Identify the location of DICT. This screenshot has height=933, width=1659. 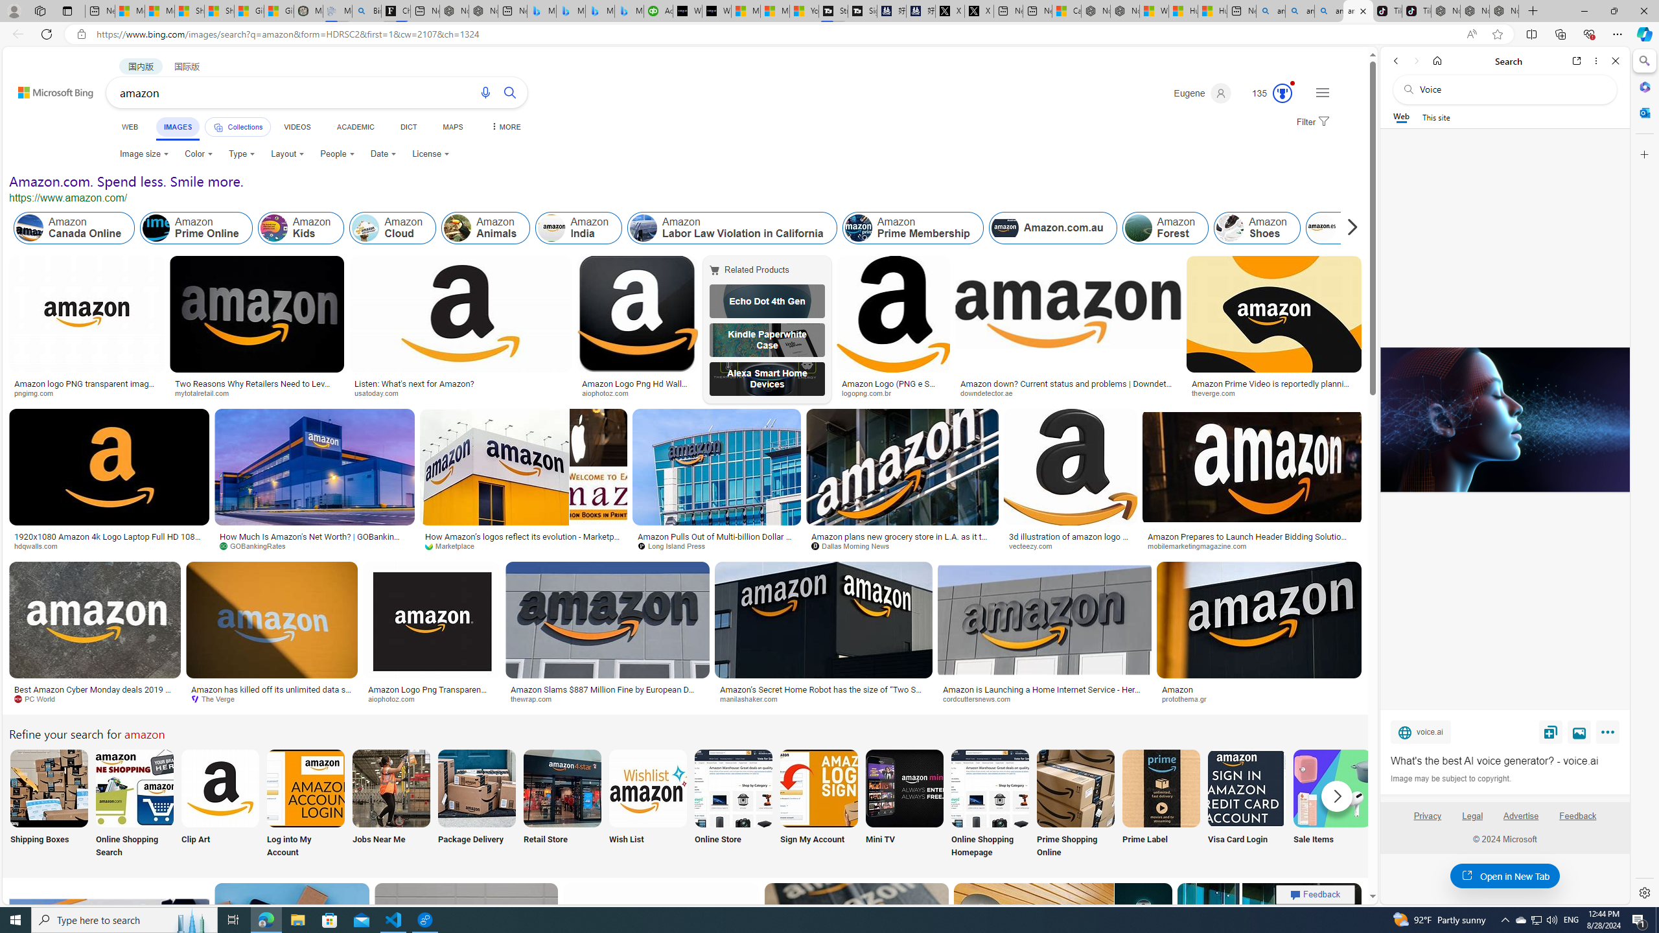
(408, 127).